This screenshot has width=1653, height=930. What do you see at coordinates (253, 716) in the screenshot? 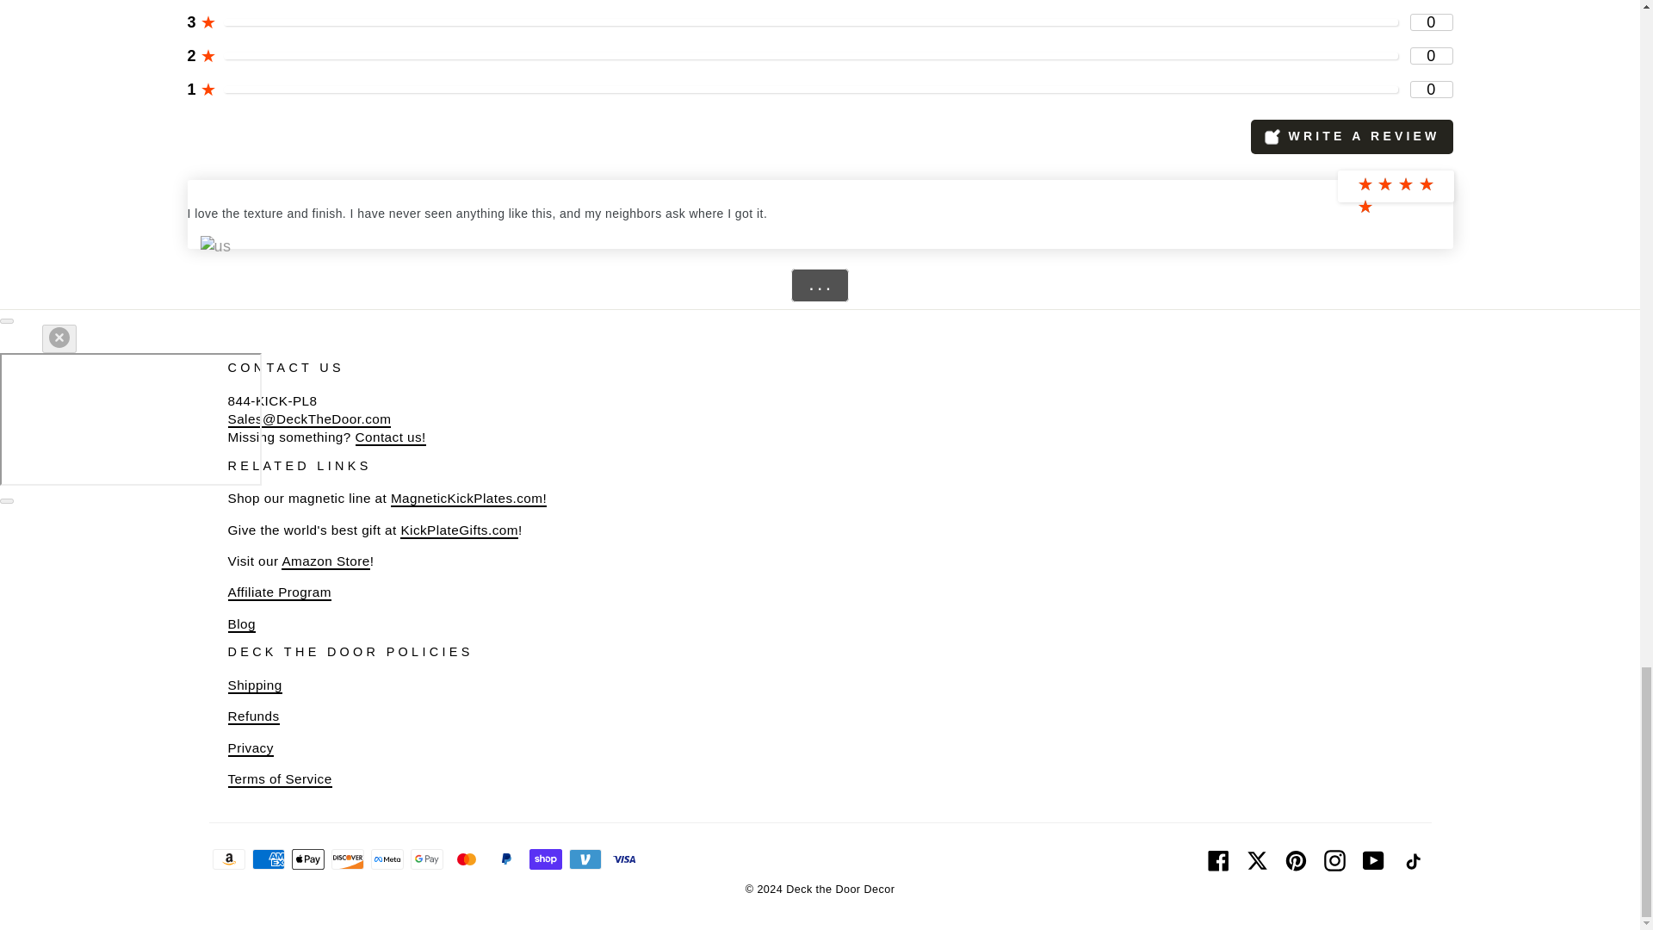
I see `Refund Policy` at bounding box center [253, 716].